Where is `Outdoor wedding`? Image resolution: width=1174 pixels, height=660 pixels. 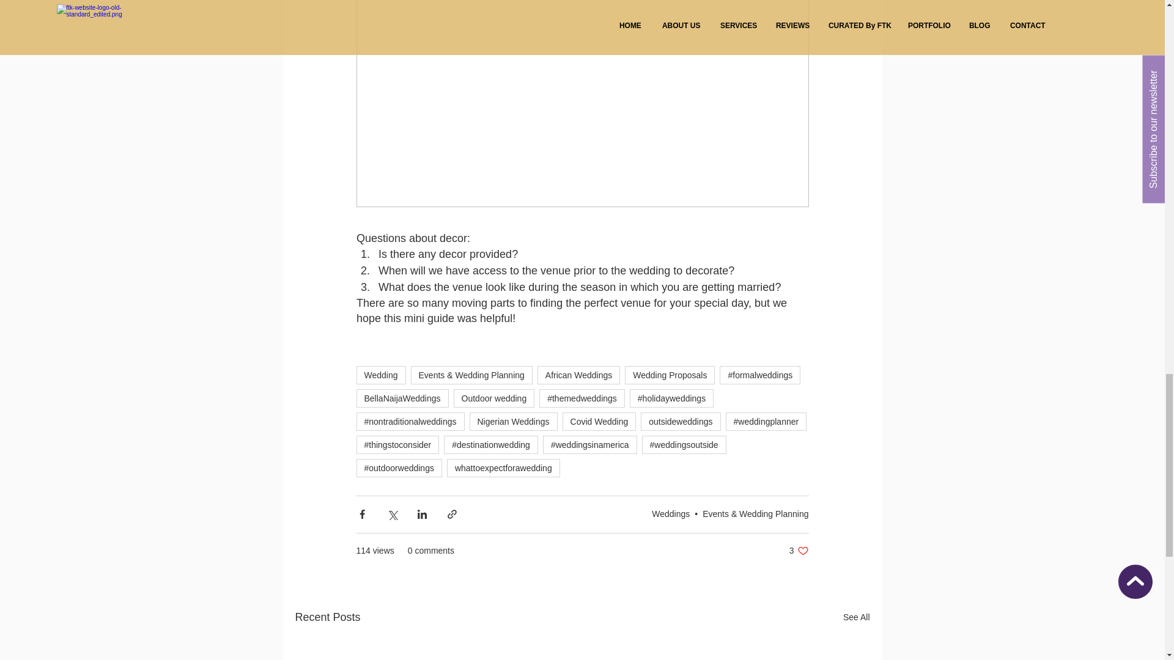 Outdoor wedding is located at coordinates (494, 398).